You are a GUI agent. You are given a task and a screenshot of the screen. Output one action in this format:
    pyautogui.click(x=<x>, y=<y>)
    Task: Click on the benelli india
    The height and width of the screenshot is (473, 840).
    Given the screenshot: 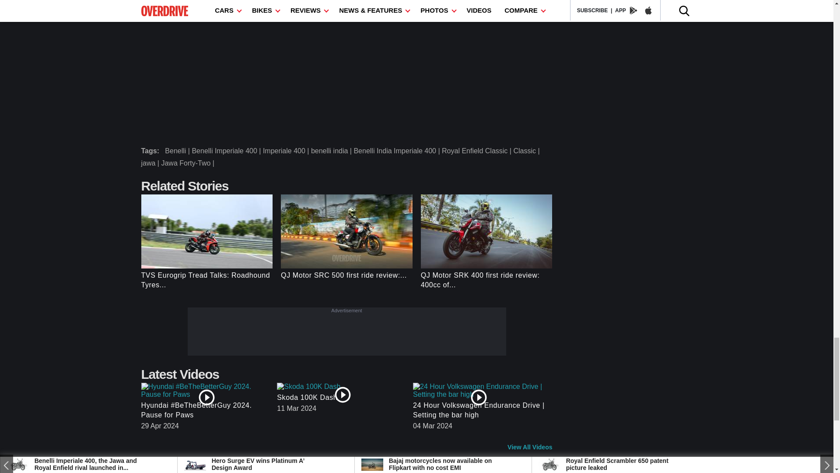 What is the action you would take?
    pyautogui.click(x=332, y=151)
    